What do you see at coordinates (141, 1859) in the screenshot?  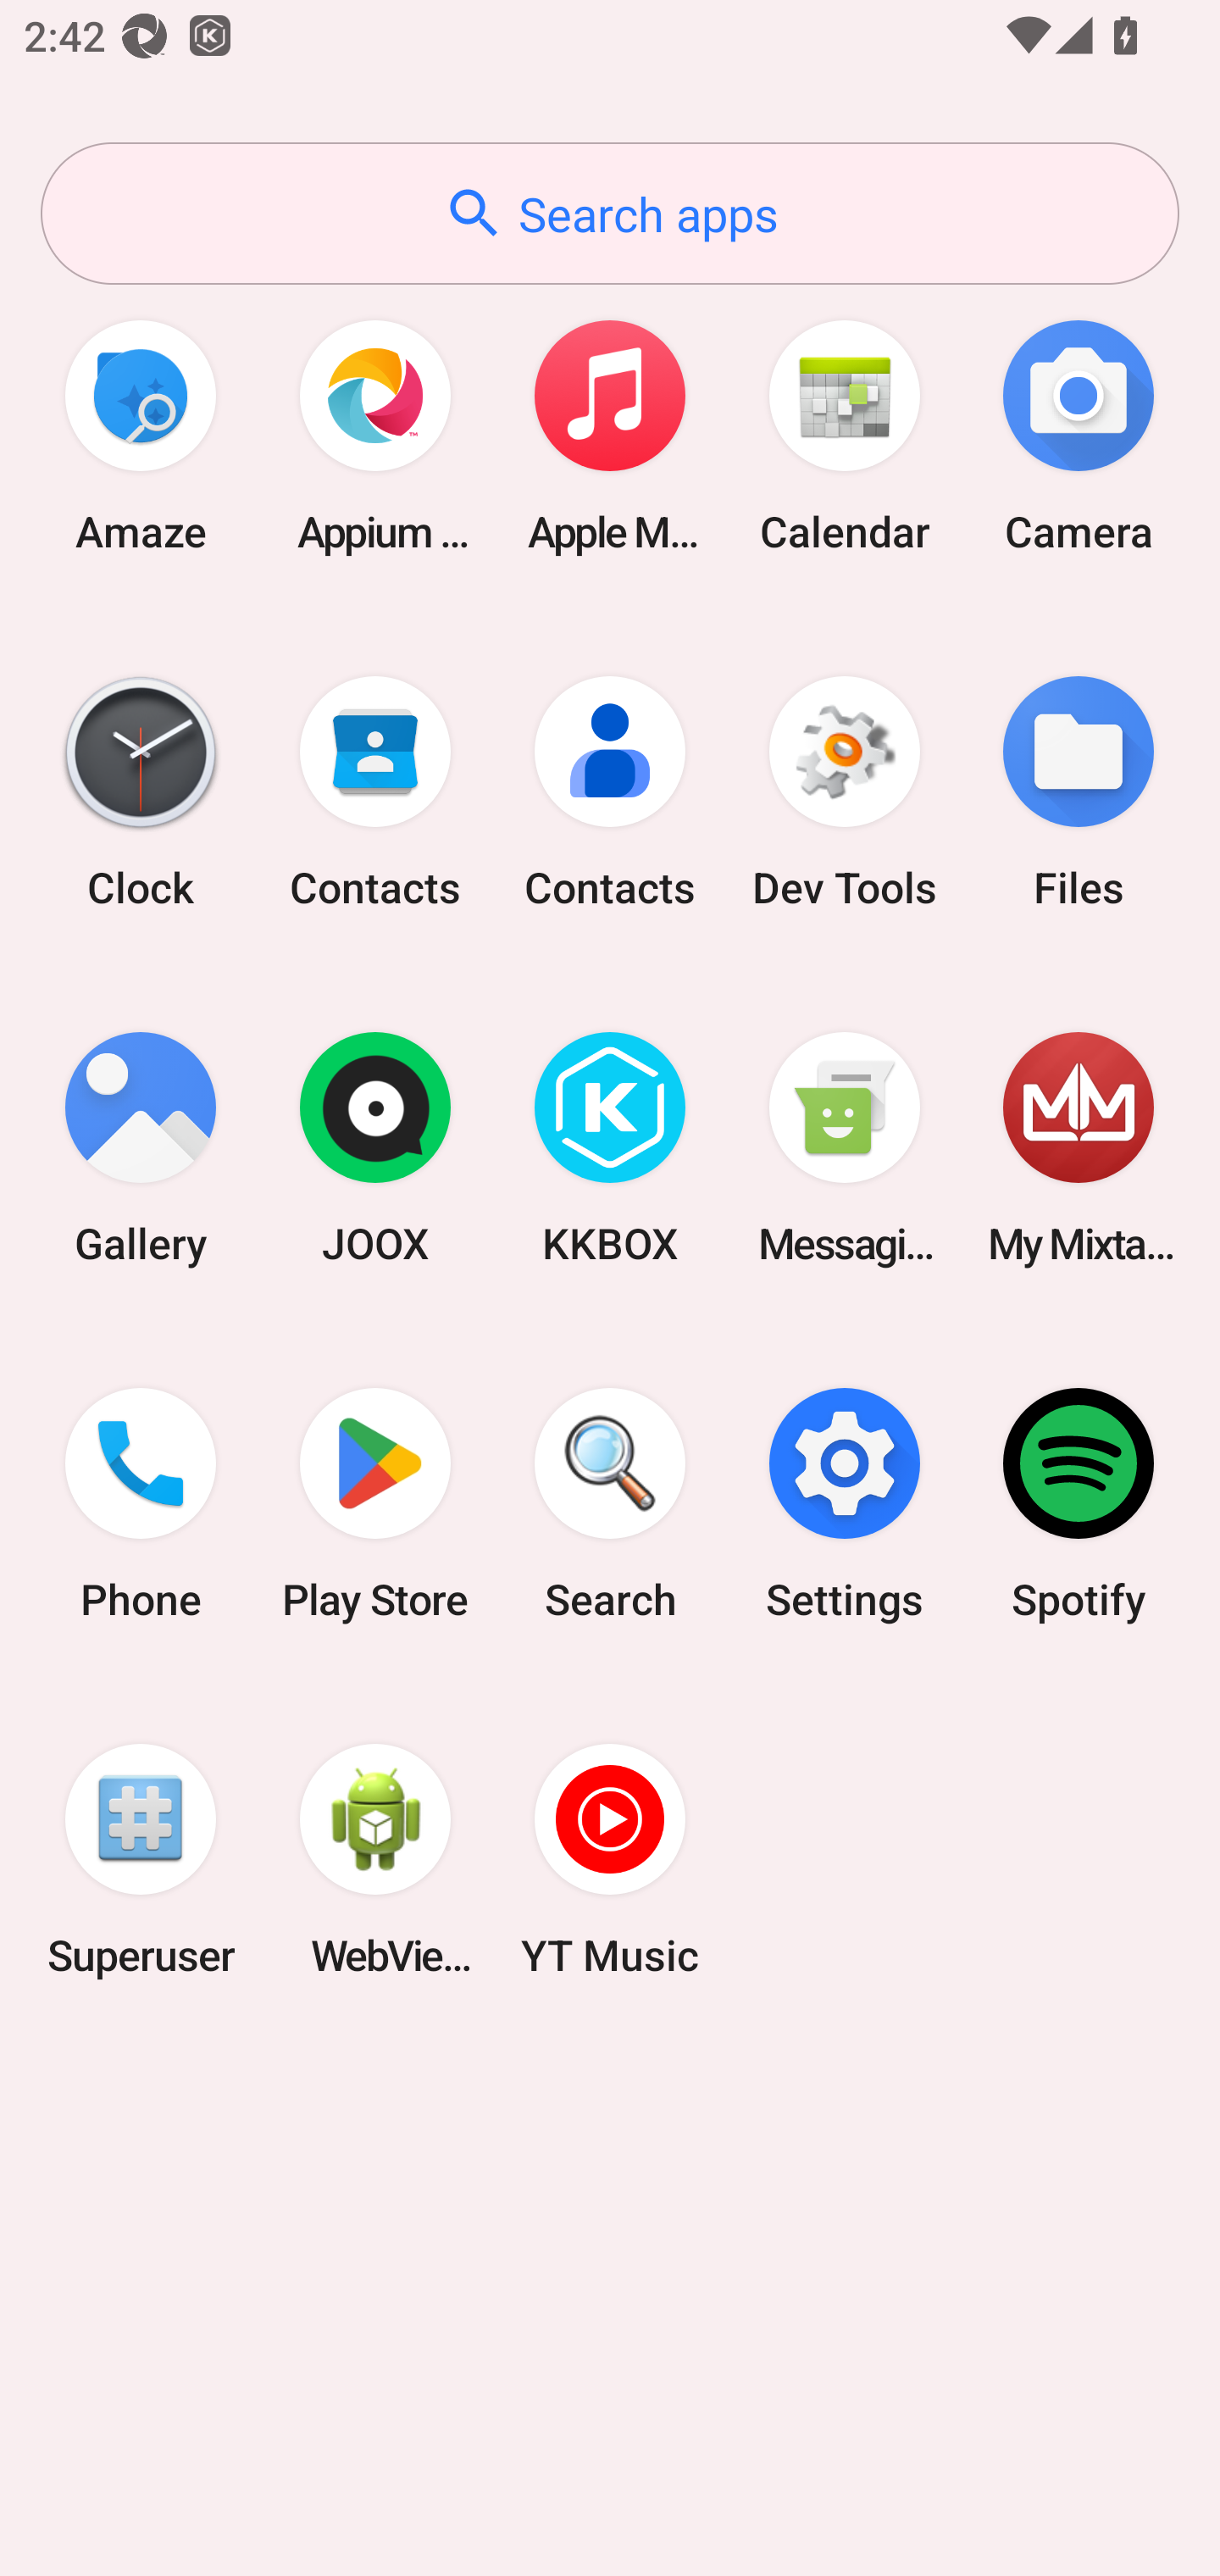 I see `Superuser` at bounding box center [141, 1859].